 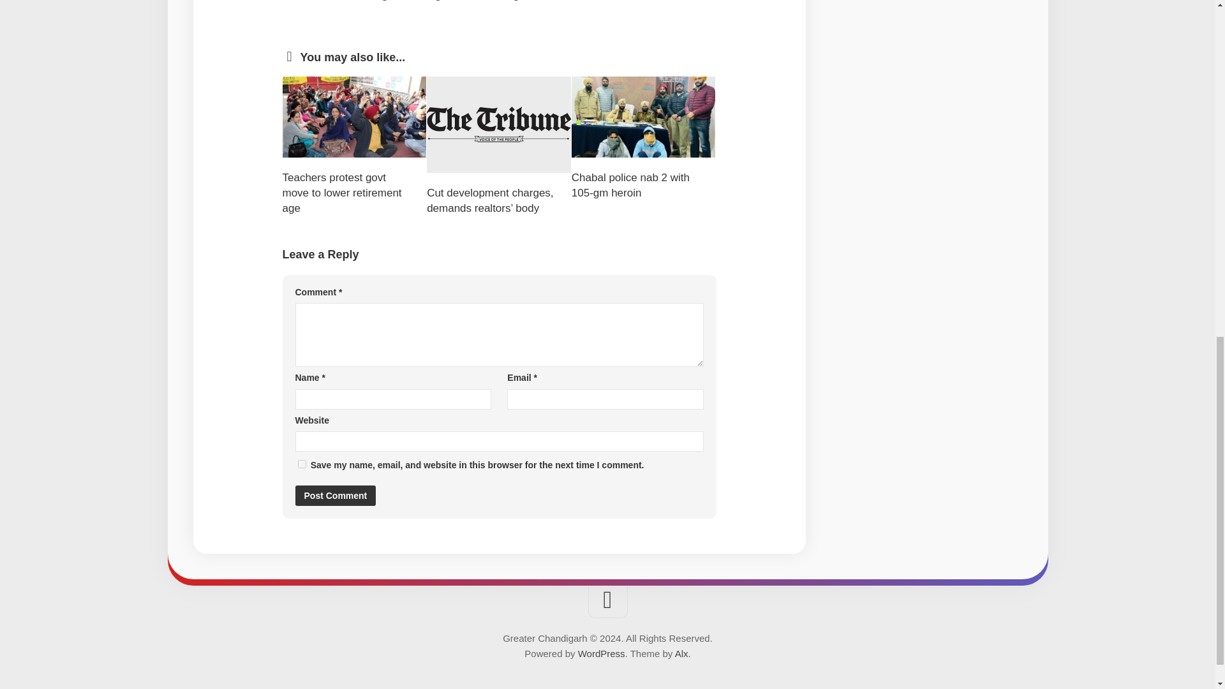 I want to click on Chabal police nab 2 with 105-gm heroin, so click(x=630, y=185).